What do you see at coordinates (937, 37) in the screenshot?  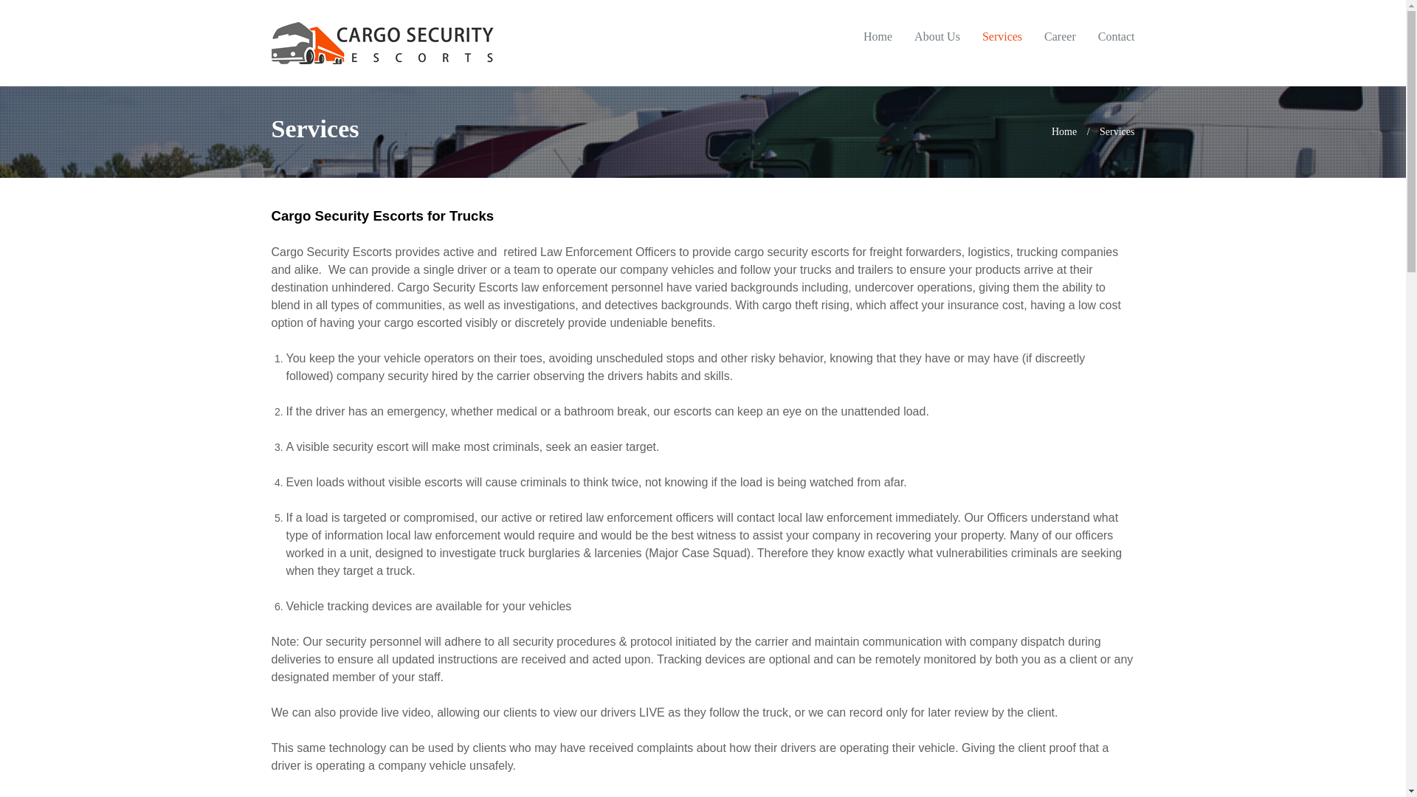 I see `About Us` at bounding box center [937, 37].